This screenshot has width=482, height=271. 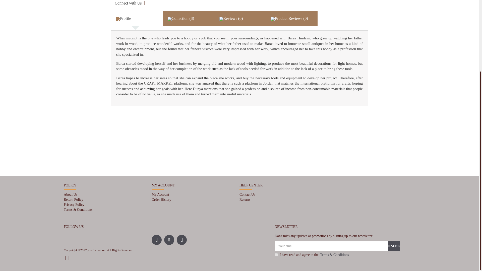 I want to click on Instagram, so click(x=169, y=240).